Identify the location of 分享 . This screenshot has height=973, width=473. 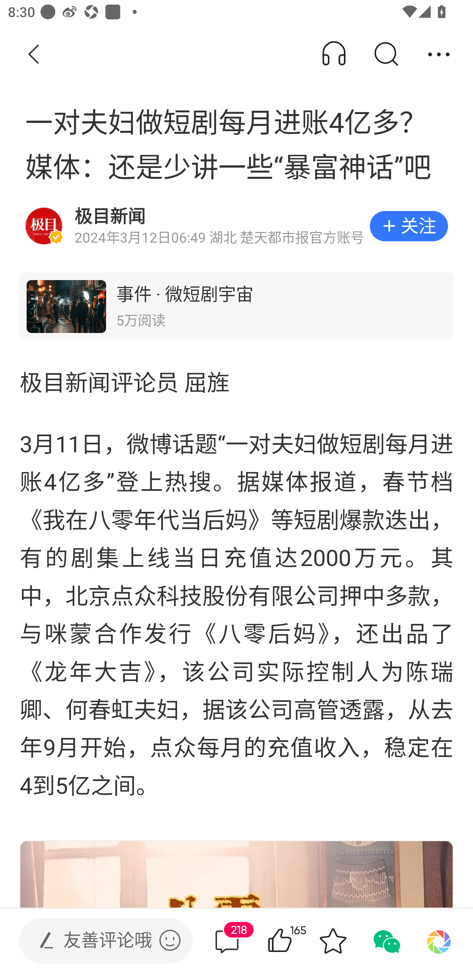
(439, 55).